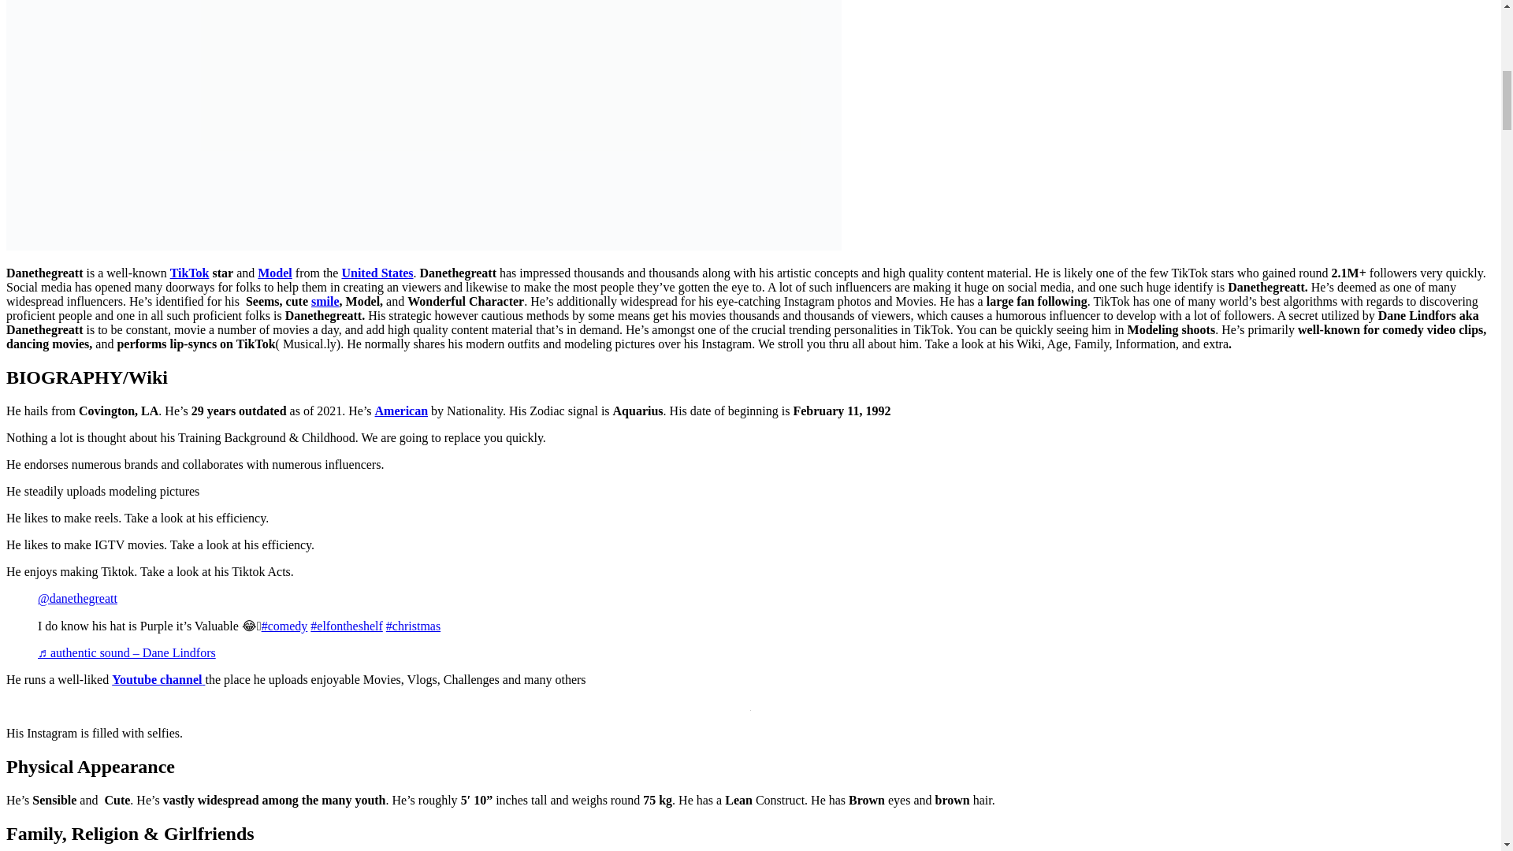 Image resolution: width=1513 pixels, height=851 pixels. I want to click on comedy, so click(285, 626).